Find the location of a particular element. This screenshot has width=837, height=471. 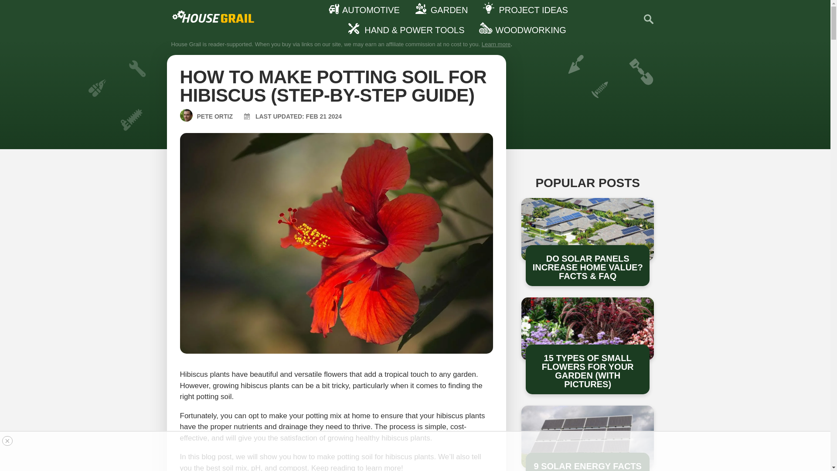

PROJECT IDEAS is located at coordinates (528, 10).